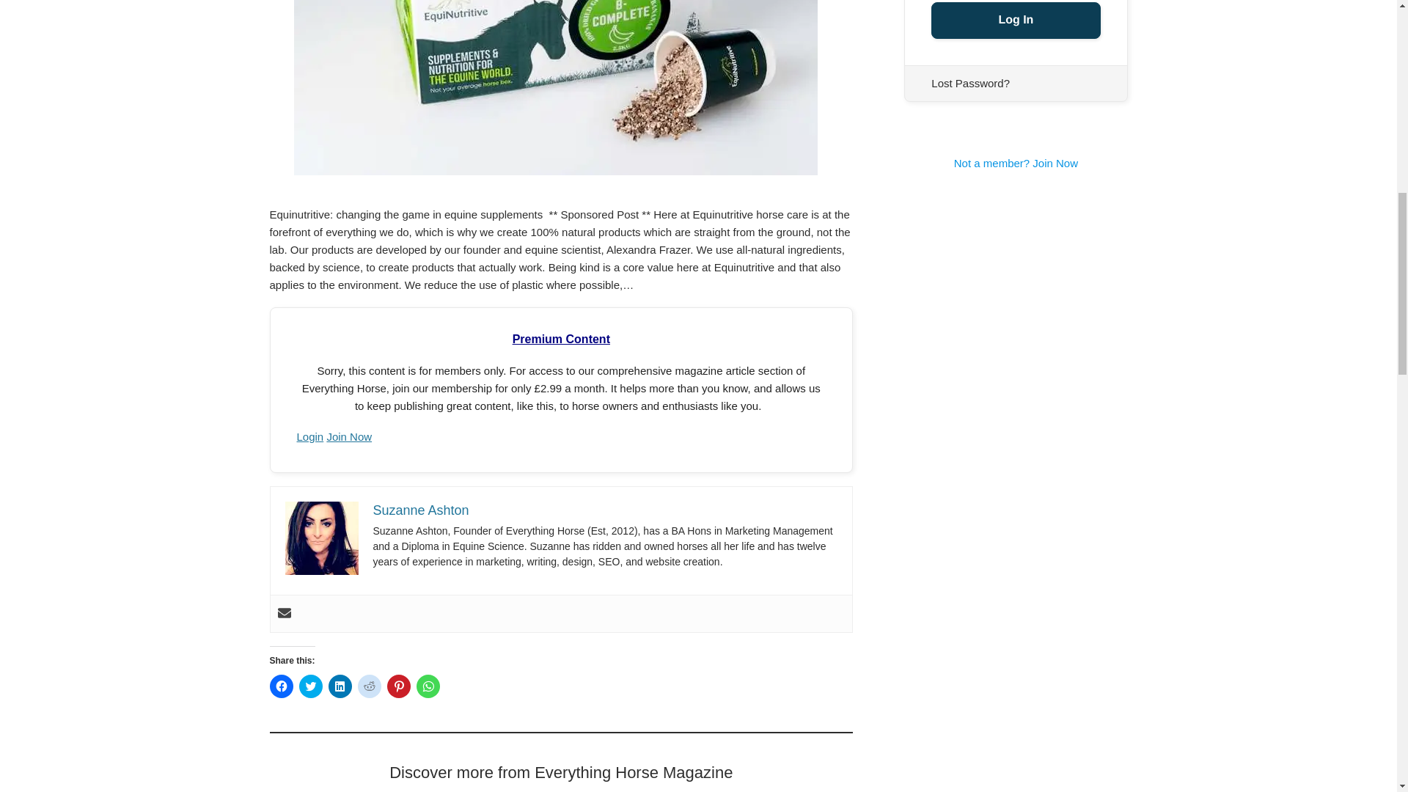 Image resolution: width=1408 pixels, height=792 pixels. I want to click on Click to share on WhatsApp, so click(428, 686).